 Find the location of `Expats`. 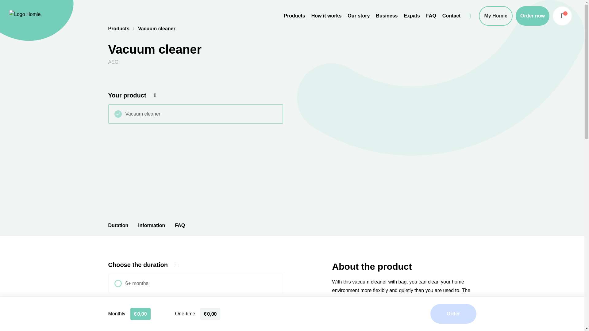

Expats is located at coordinates (412, 16).